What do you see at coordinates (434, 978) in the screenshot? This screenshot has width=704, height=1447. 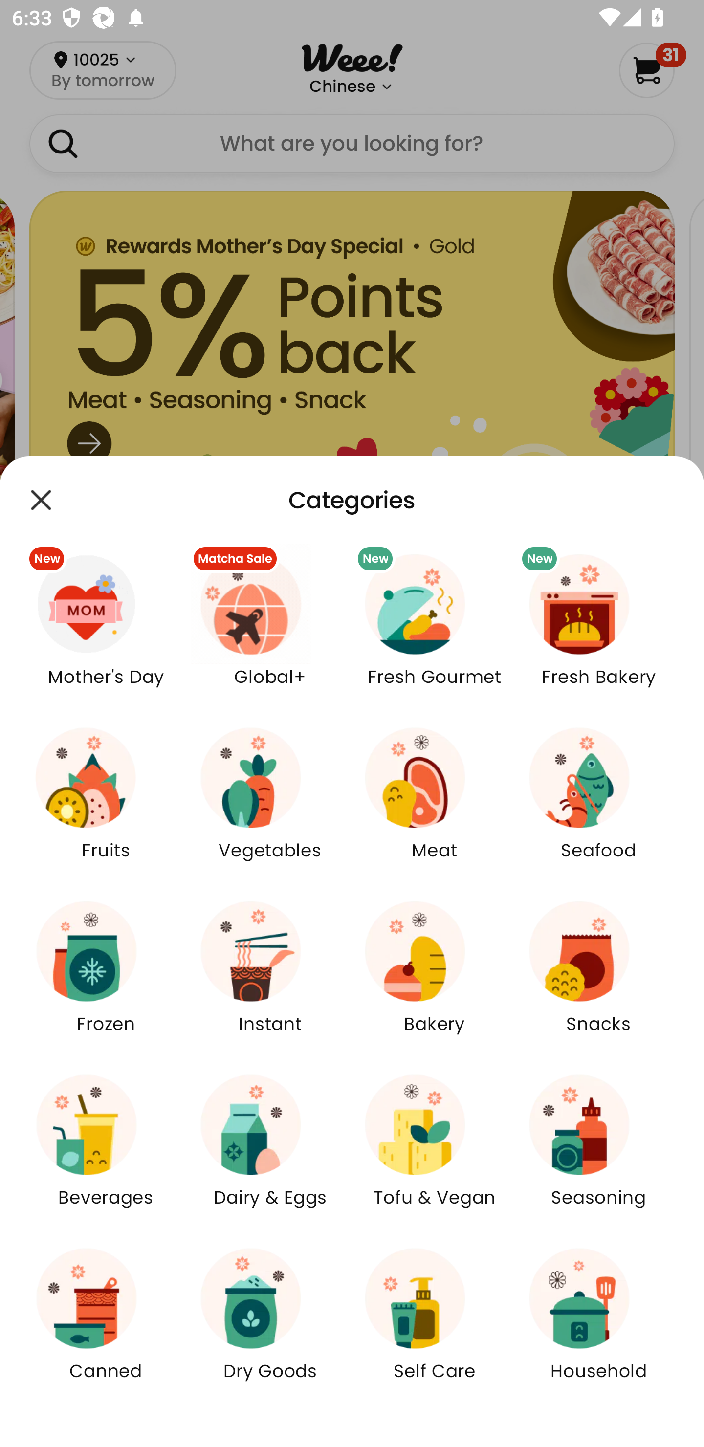 I see `Bakery` at bounding box center [434, 978].